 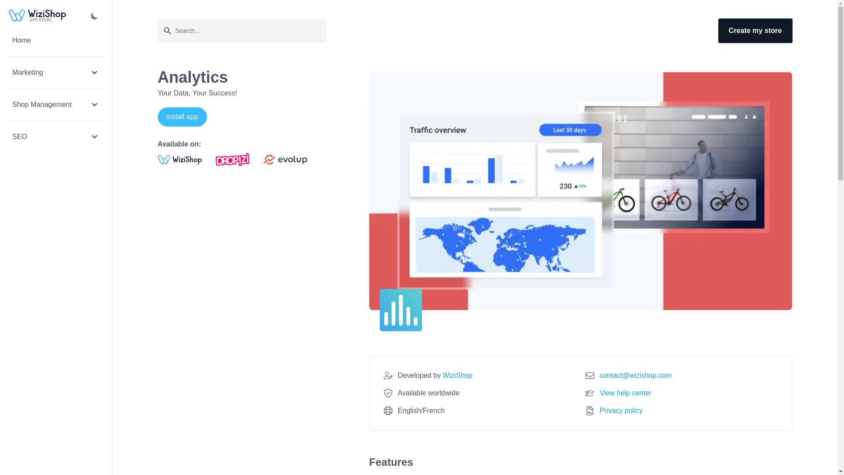 What do you see at coordinates (55, 40) in the screenshot?
I see `Home` at bounding box center [55, 40].